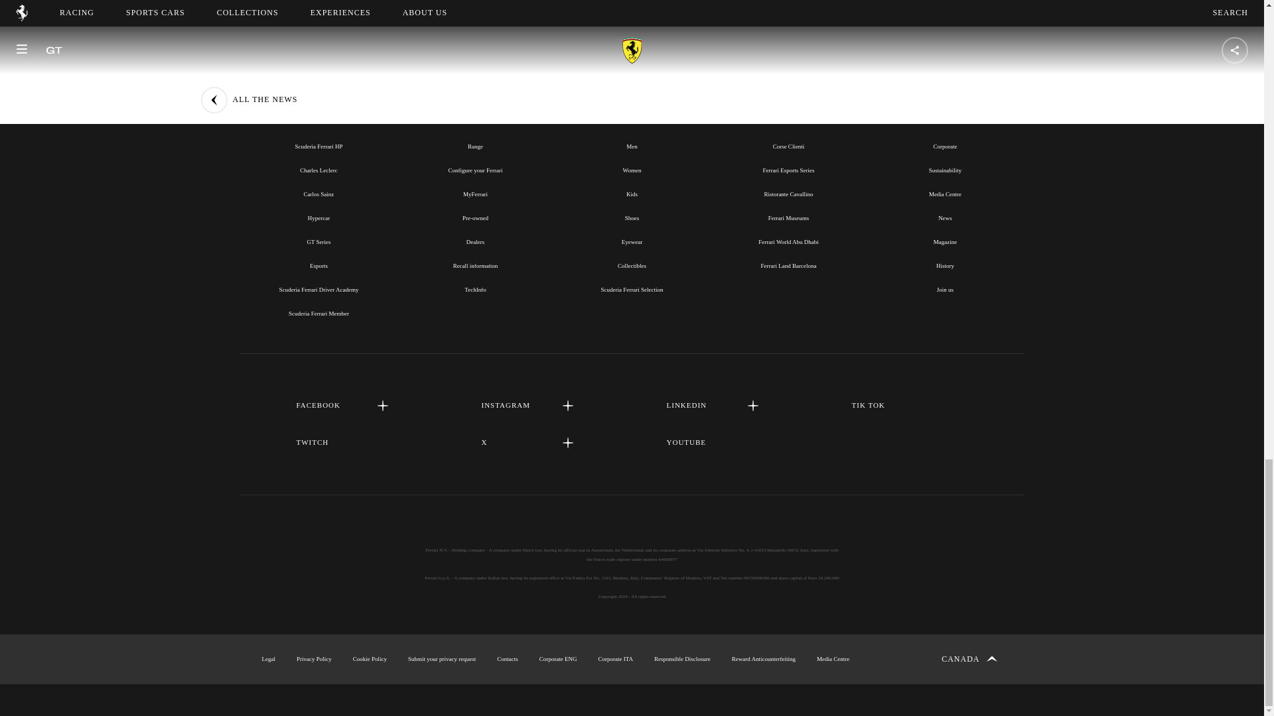 Image resolution: width=1274 pixels, height=716 pixels. I want to click on Scuderia Ferrari Member, so click(318, 313).